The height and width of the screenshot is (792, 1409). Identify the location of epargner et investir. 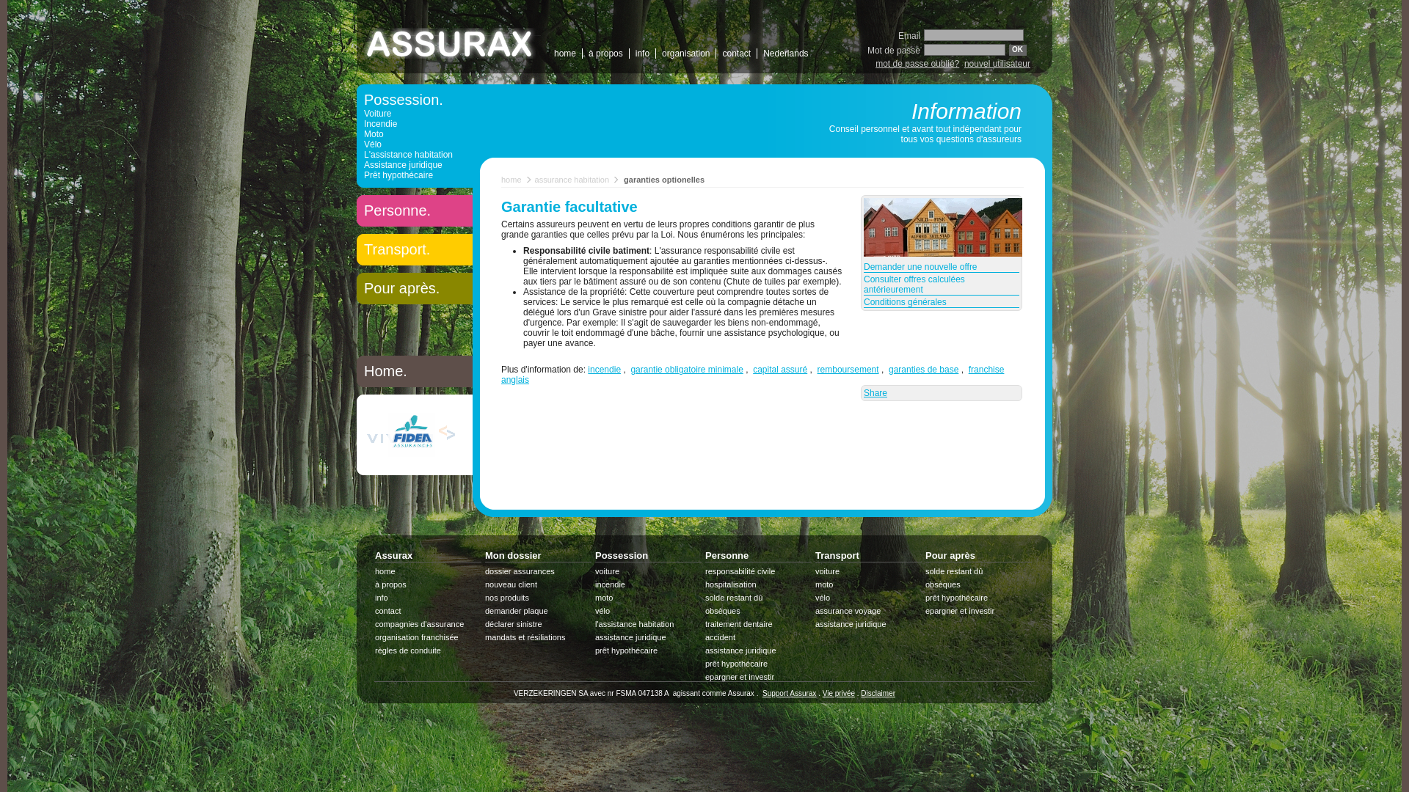
(759, 677).